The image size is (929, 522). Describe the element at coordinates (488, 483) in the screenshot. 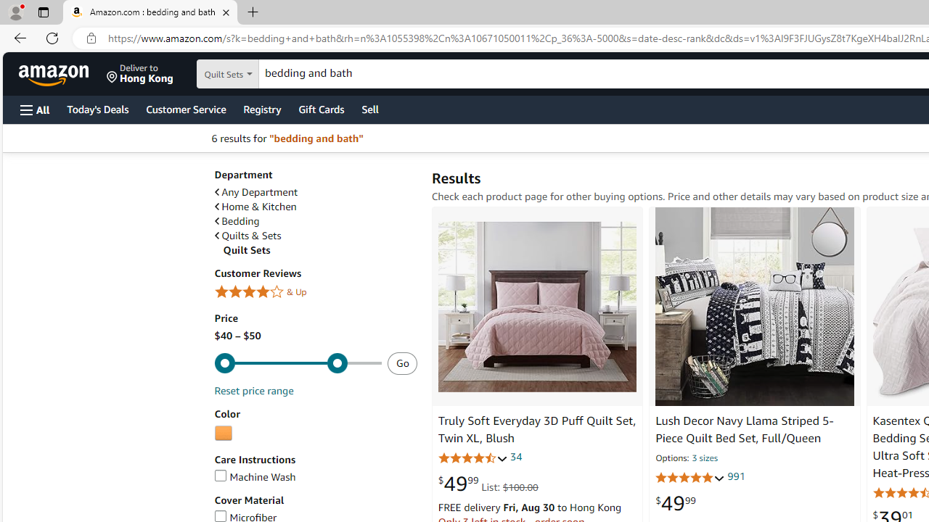

I see `$49.99 List: $100.00` at that location.